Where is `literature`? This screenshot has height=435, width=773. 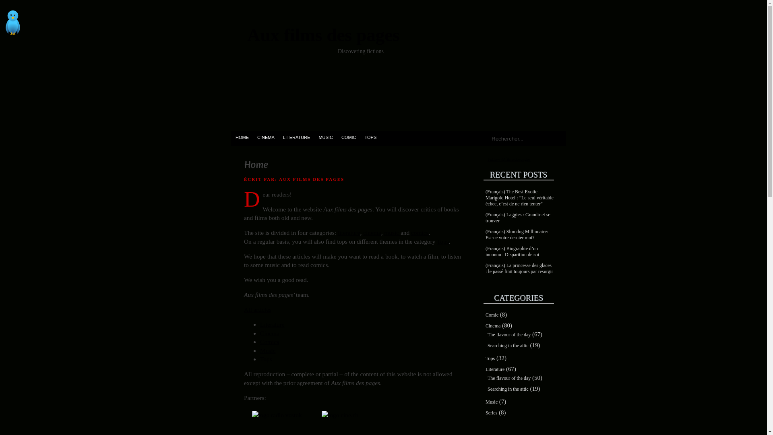 literature is located at coordinates (349, 233).